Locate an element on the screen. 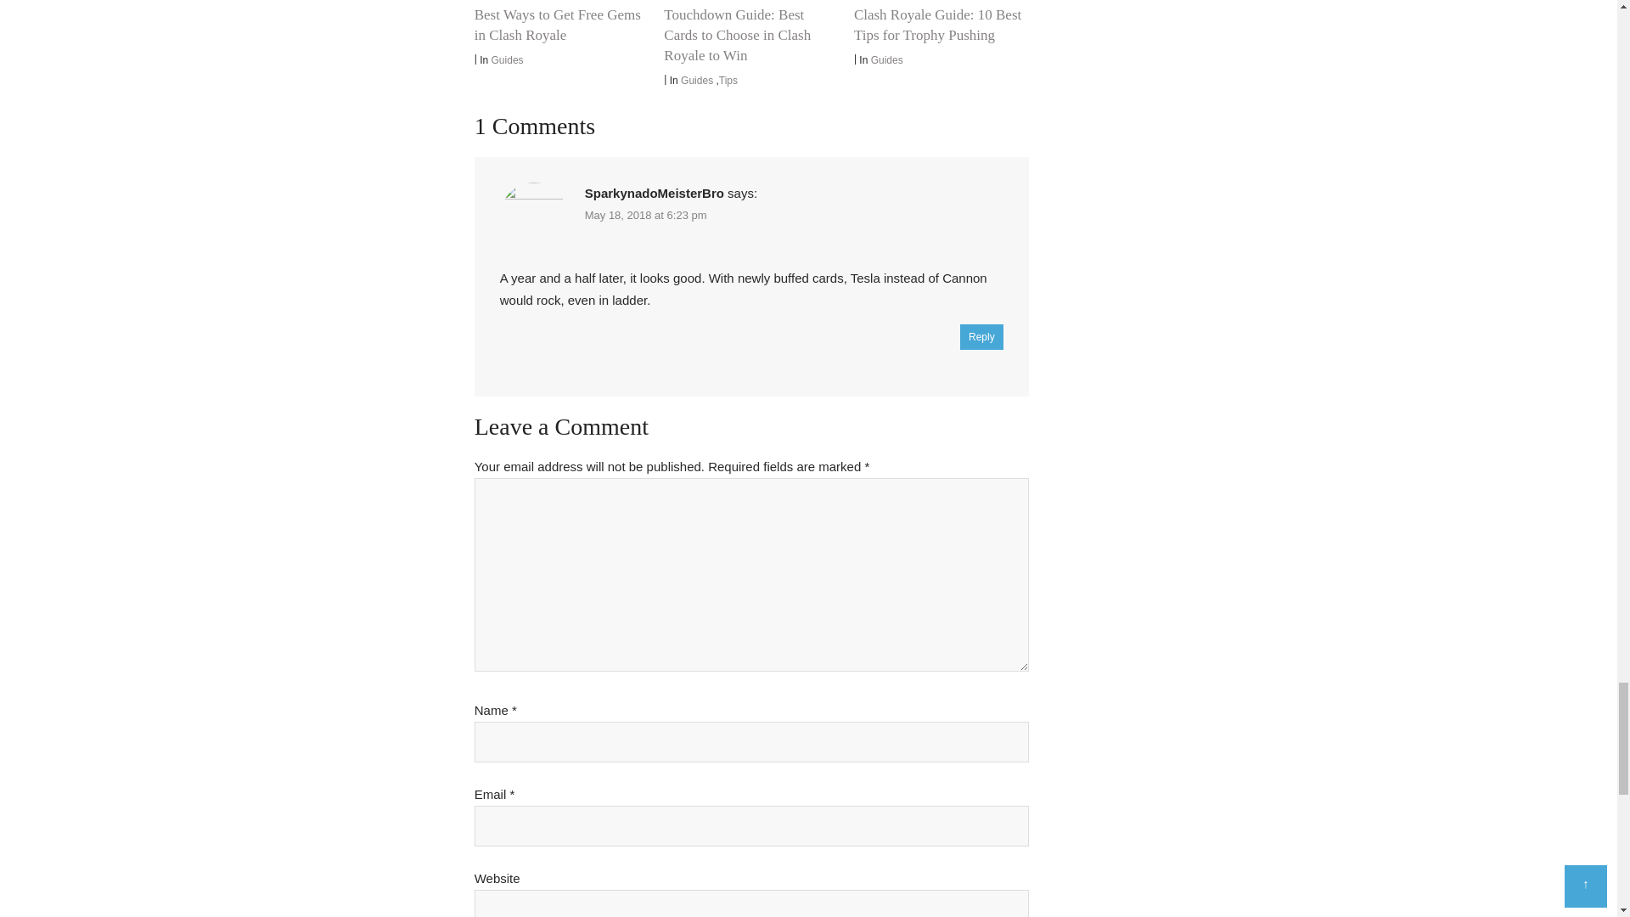  May 18, 2018 at 6:23 pm is located at coordinates (646, 216).